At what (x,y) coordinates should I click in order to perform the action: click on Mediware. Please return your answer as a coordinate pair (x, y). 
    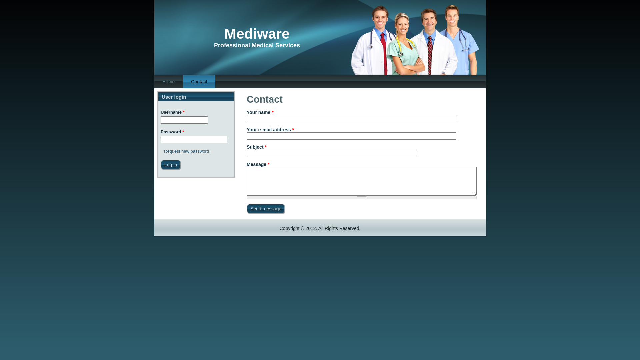
    Looking at the image, I should click on (257, 34).